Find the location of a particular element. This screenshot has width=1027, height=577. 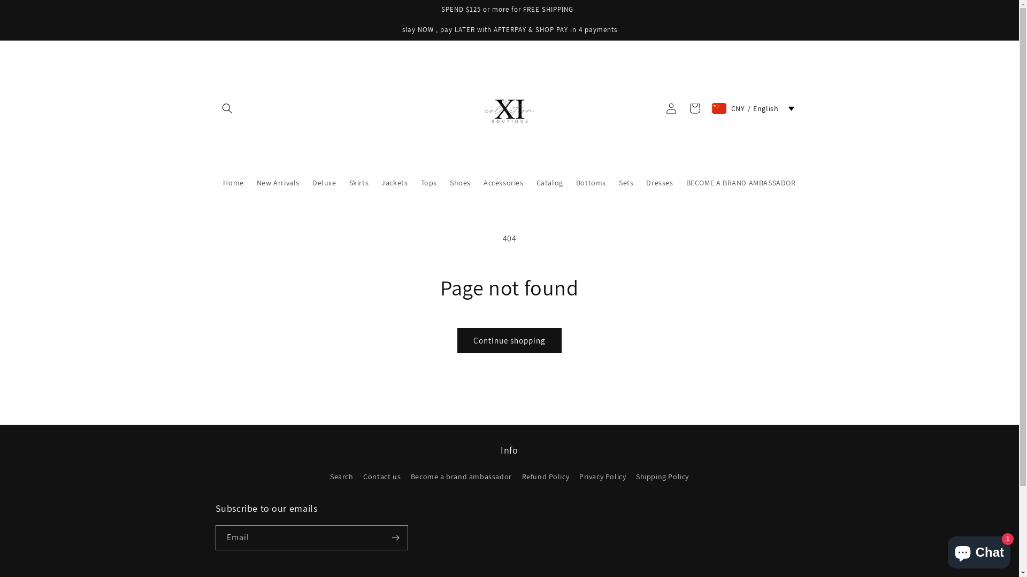

Dresses is located at coordinates (660, 183).